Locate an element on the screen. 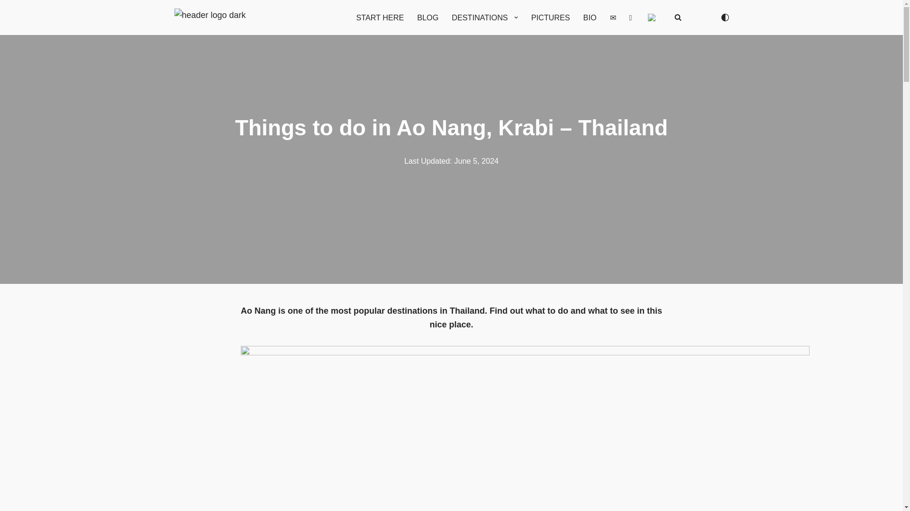 This screenshot has height=511, width=910. Navigation Menu is located at coordinates (887, 11).